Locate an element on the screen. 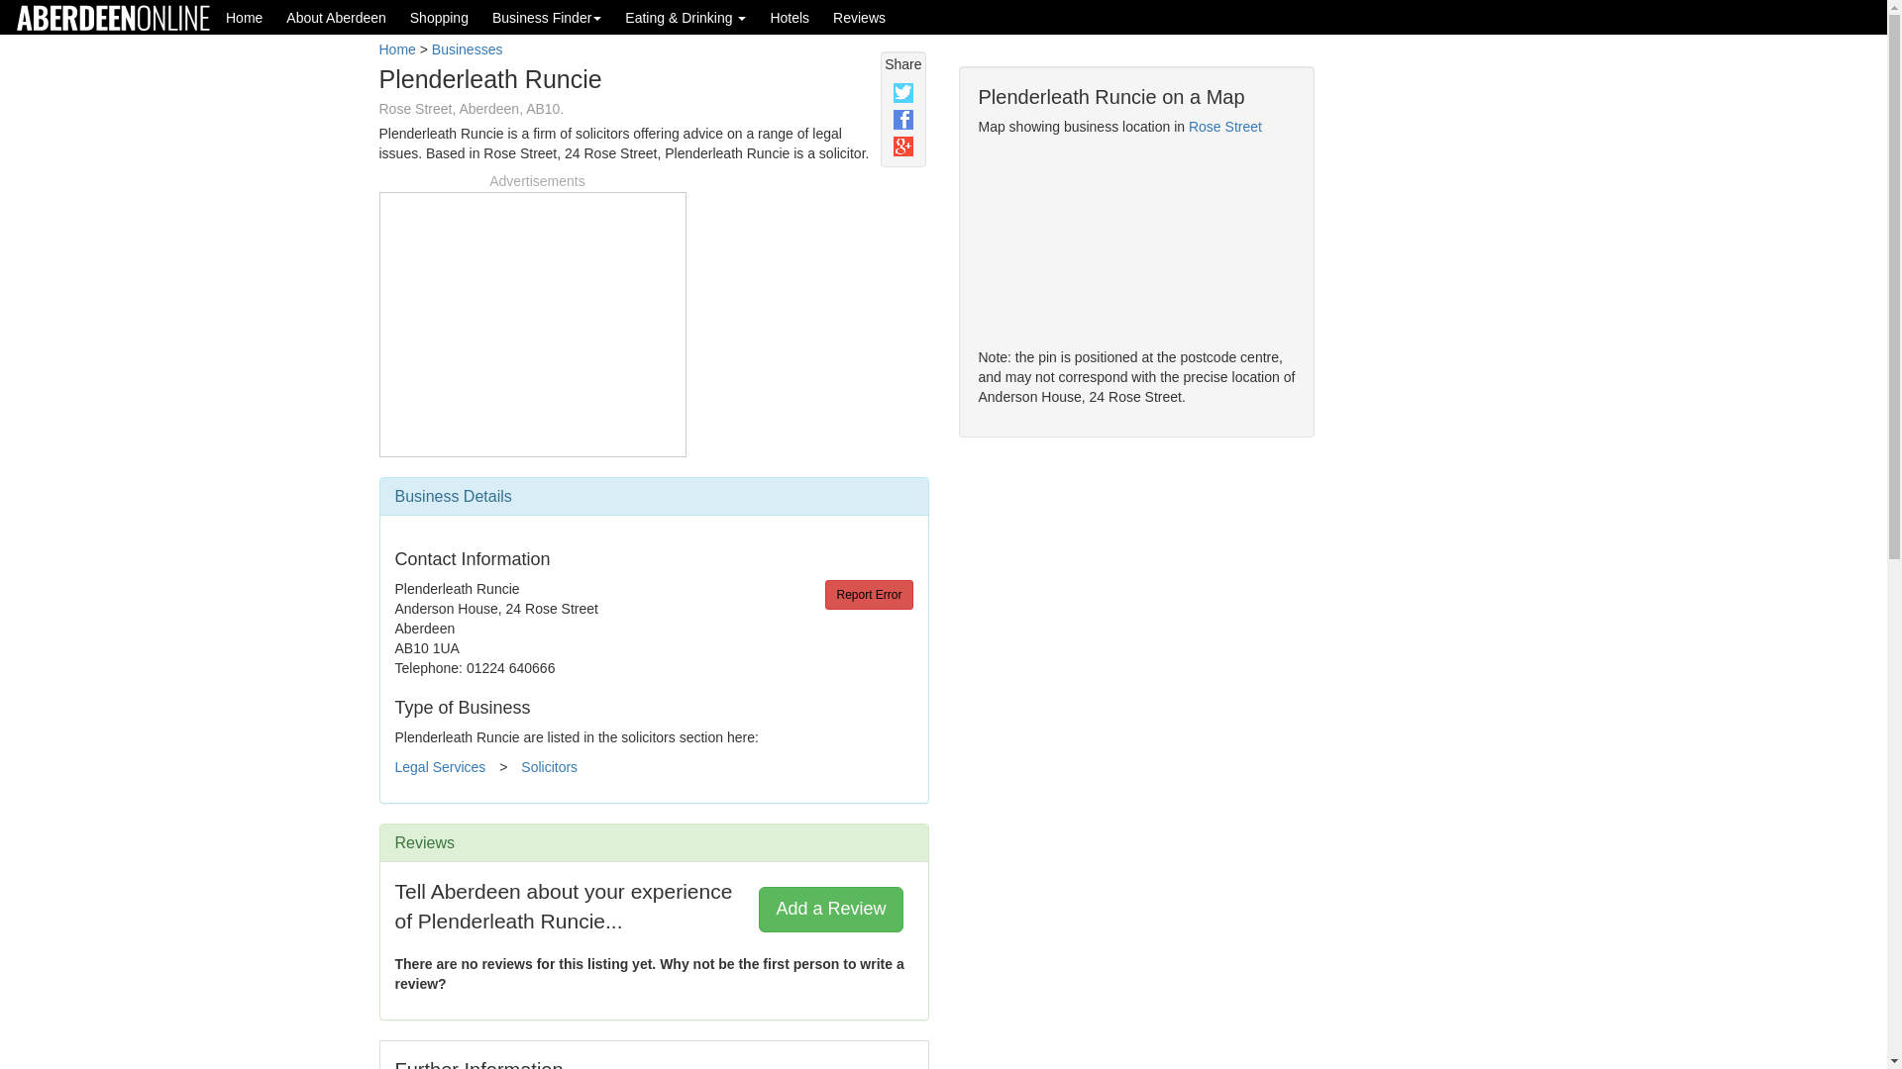 The width and height of the screenshot is (1902, 1069). Reviews is located at coordinates (860, 17).